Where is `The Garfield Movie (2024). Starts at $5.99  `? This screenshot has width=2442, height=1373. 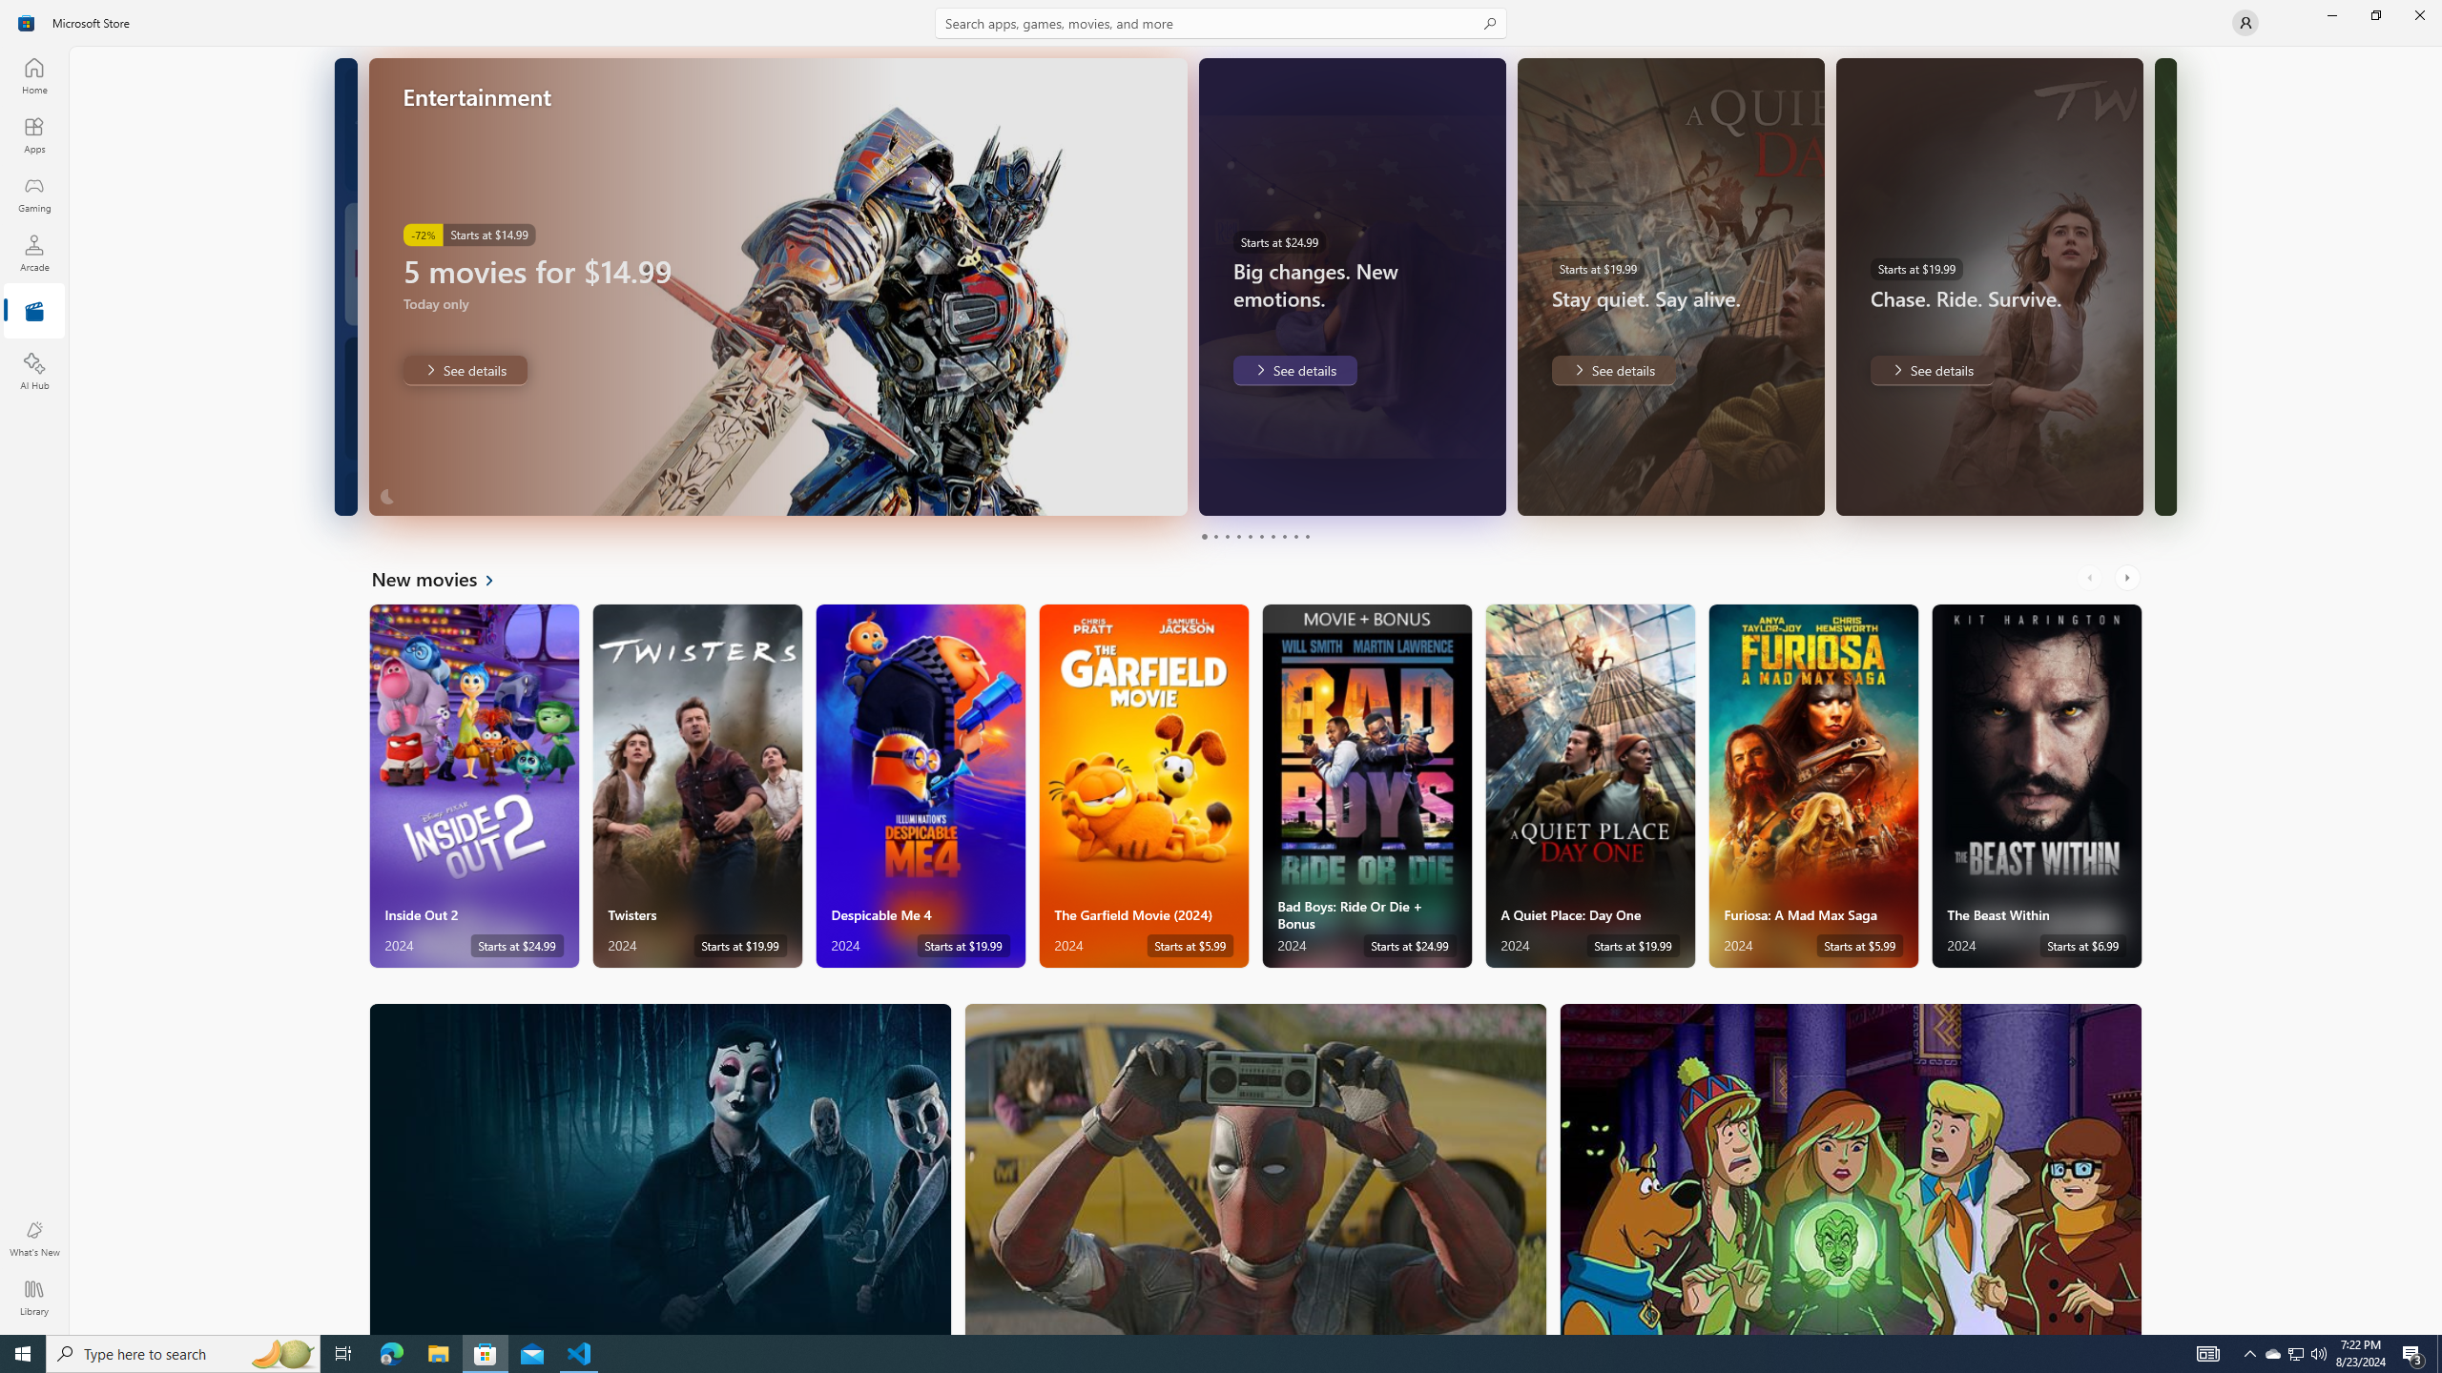 The Garfield Movie (2024). Starts at $5.99   is located at coordinates (1144, 786).